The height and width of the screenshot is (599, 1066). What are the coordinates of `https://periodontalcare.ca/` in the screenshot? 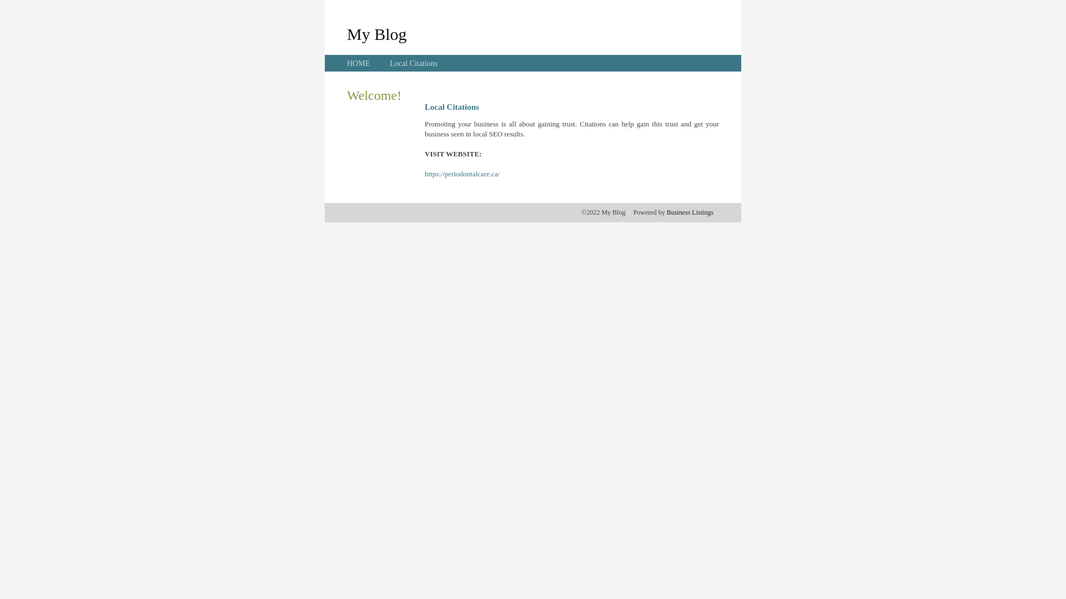 It's located at (462, 174).